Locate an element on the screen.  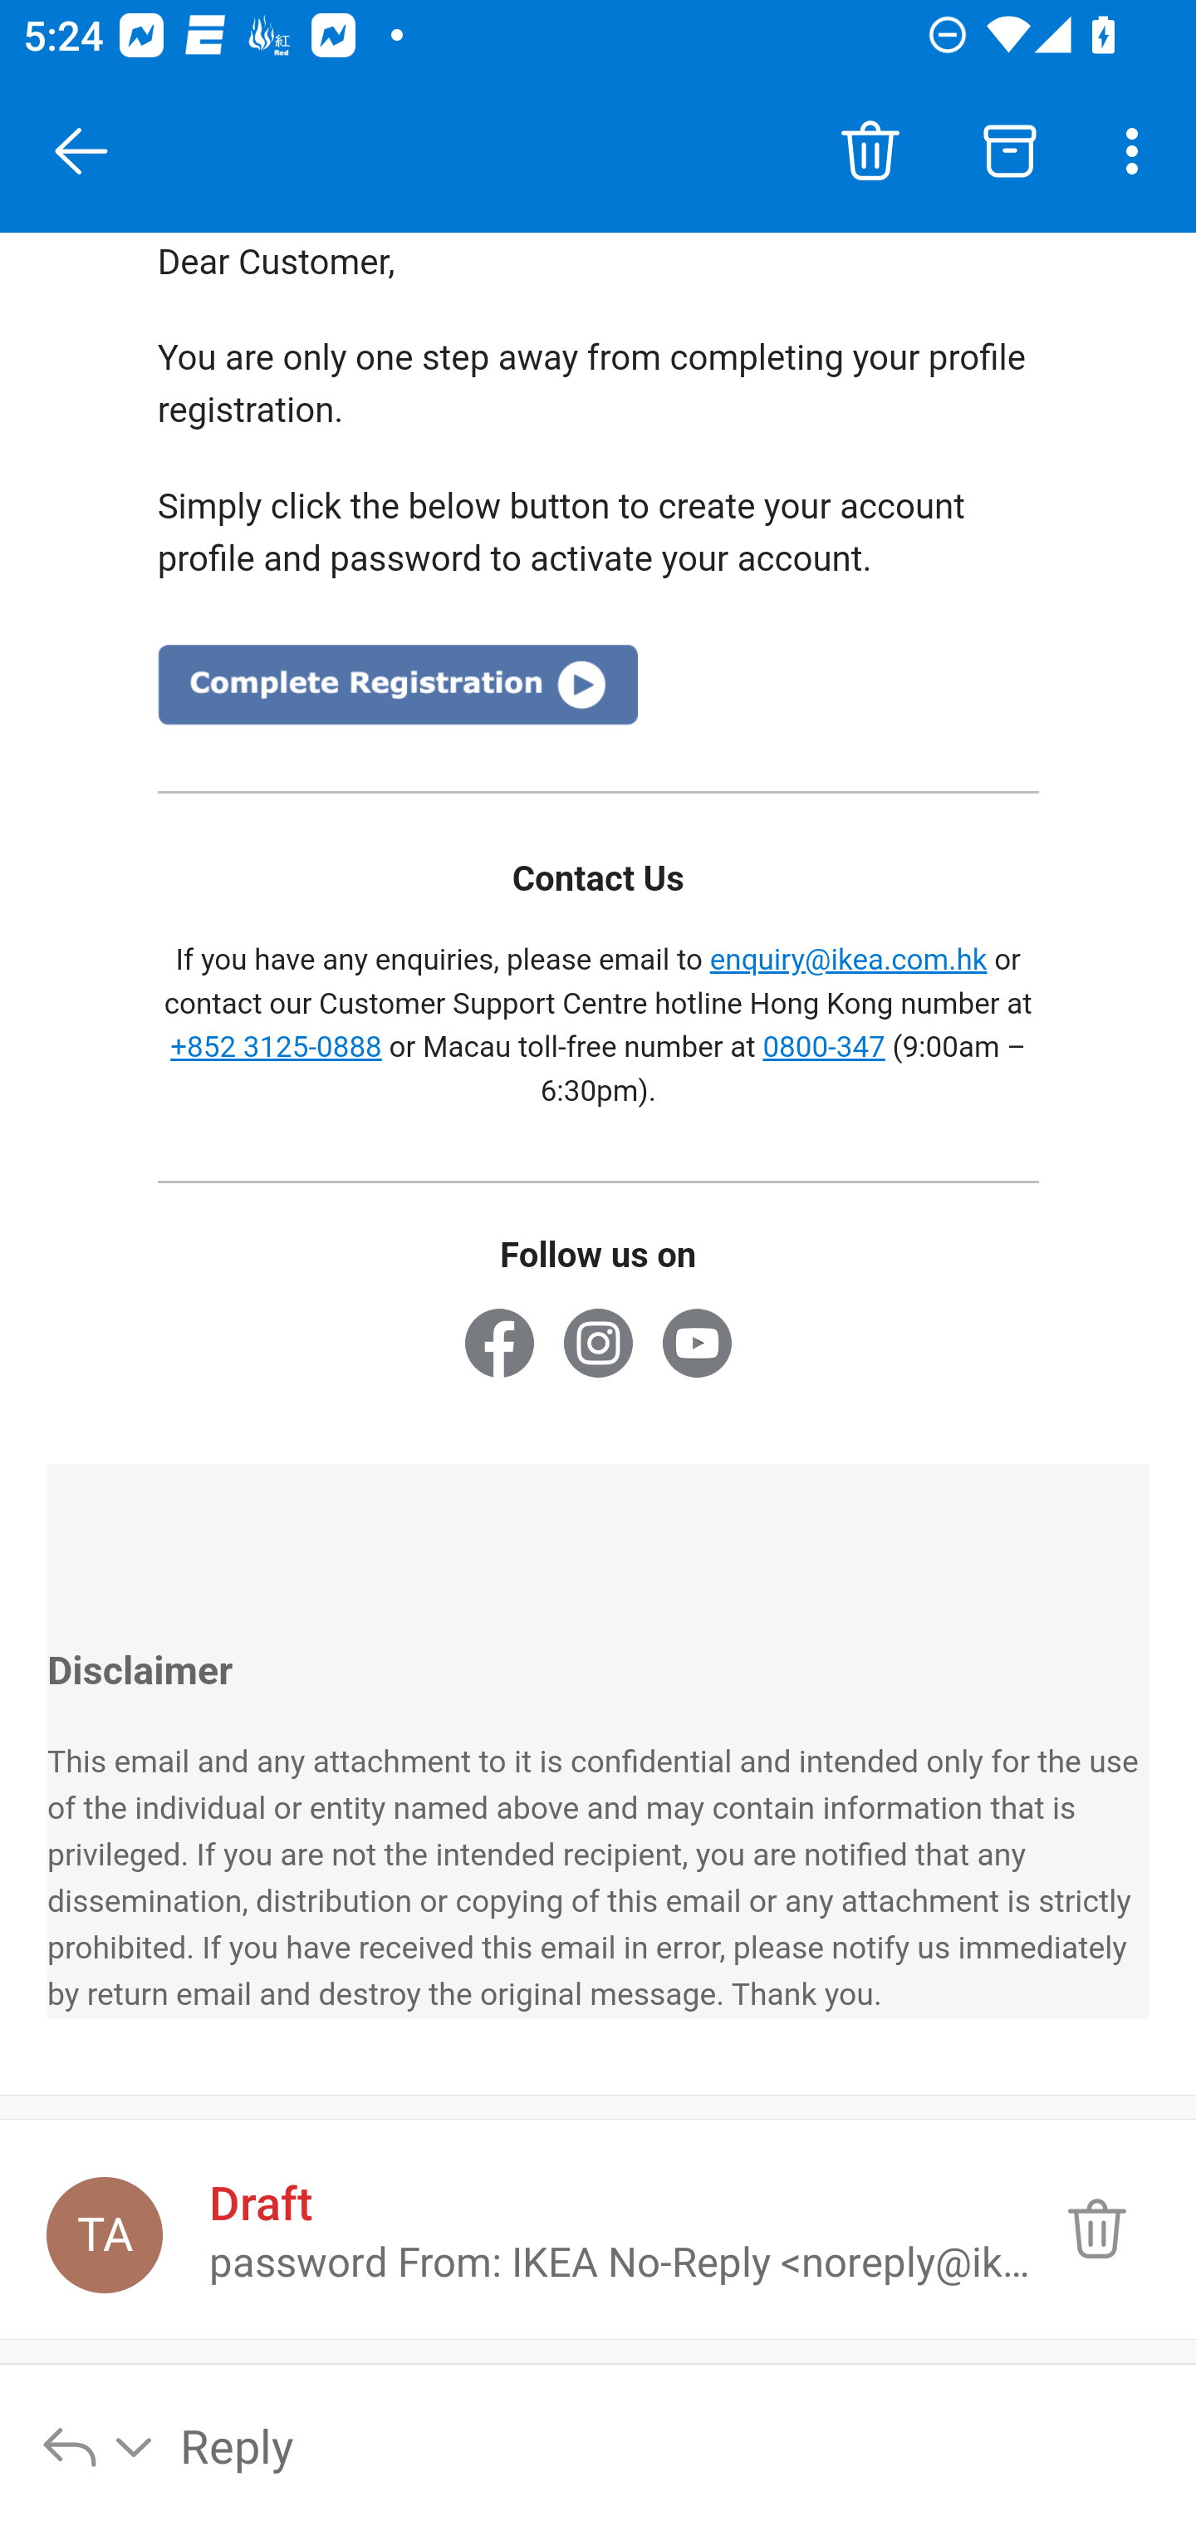
ikeahongkong is located at coordinates (598, 1351).